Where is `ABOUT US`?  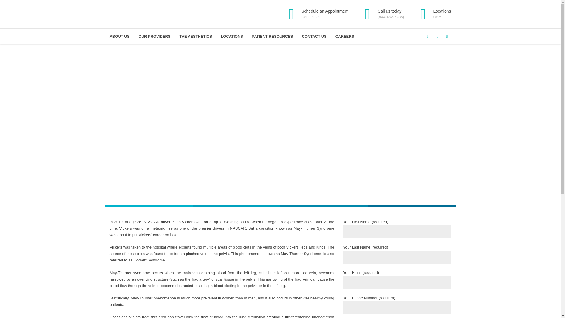 ABOUT US is located at coordinates (315, 14).